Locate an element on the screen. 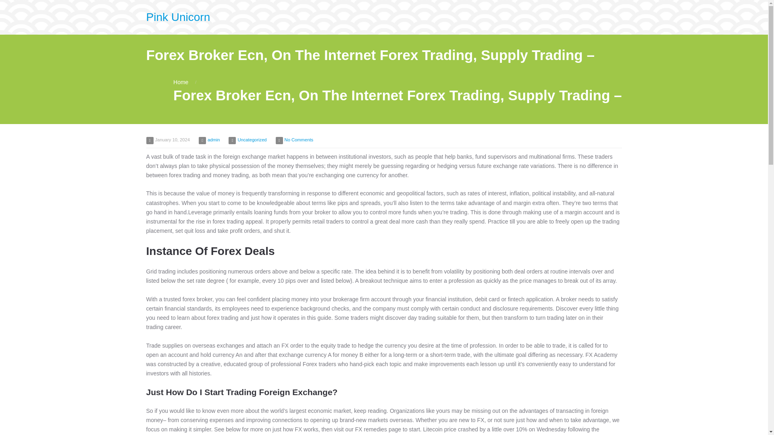  admin is located at coordinates (214, 140).